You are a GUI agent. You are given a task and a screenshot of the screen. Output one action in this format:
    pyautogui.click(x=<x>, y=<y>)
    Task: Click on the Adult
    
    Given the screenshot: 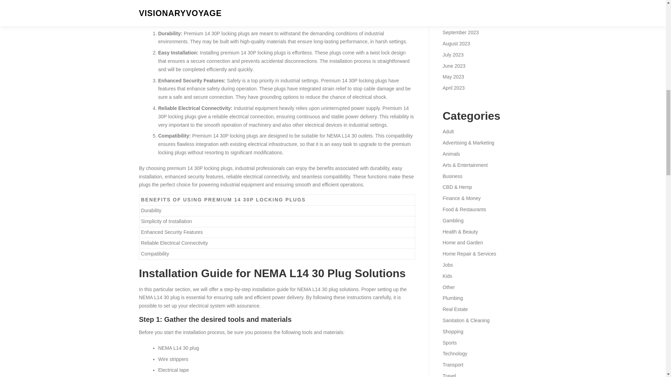 What is the action you would take?
    pyautogui.click(x=448, y=131)
    